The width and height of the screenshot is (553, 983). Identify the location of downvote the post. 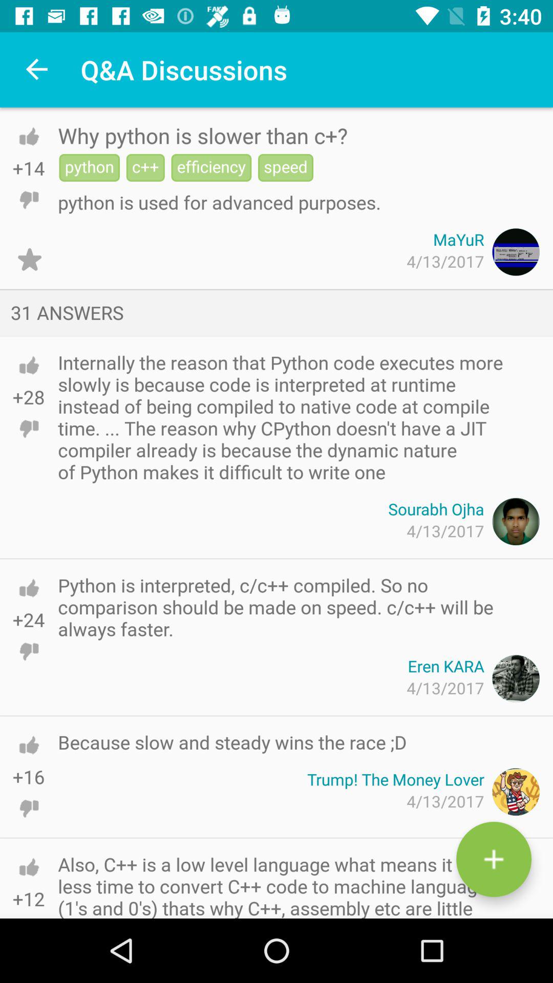
(29, 910).